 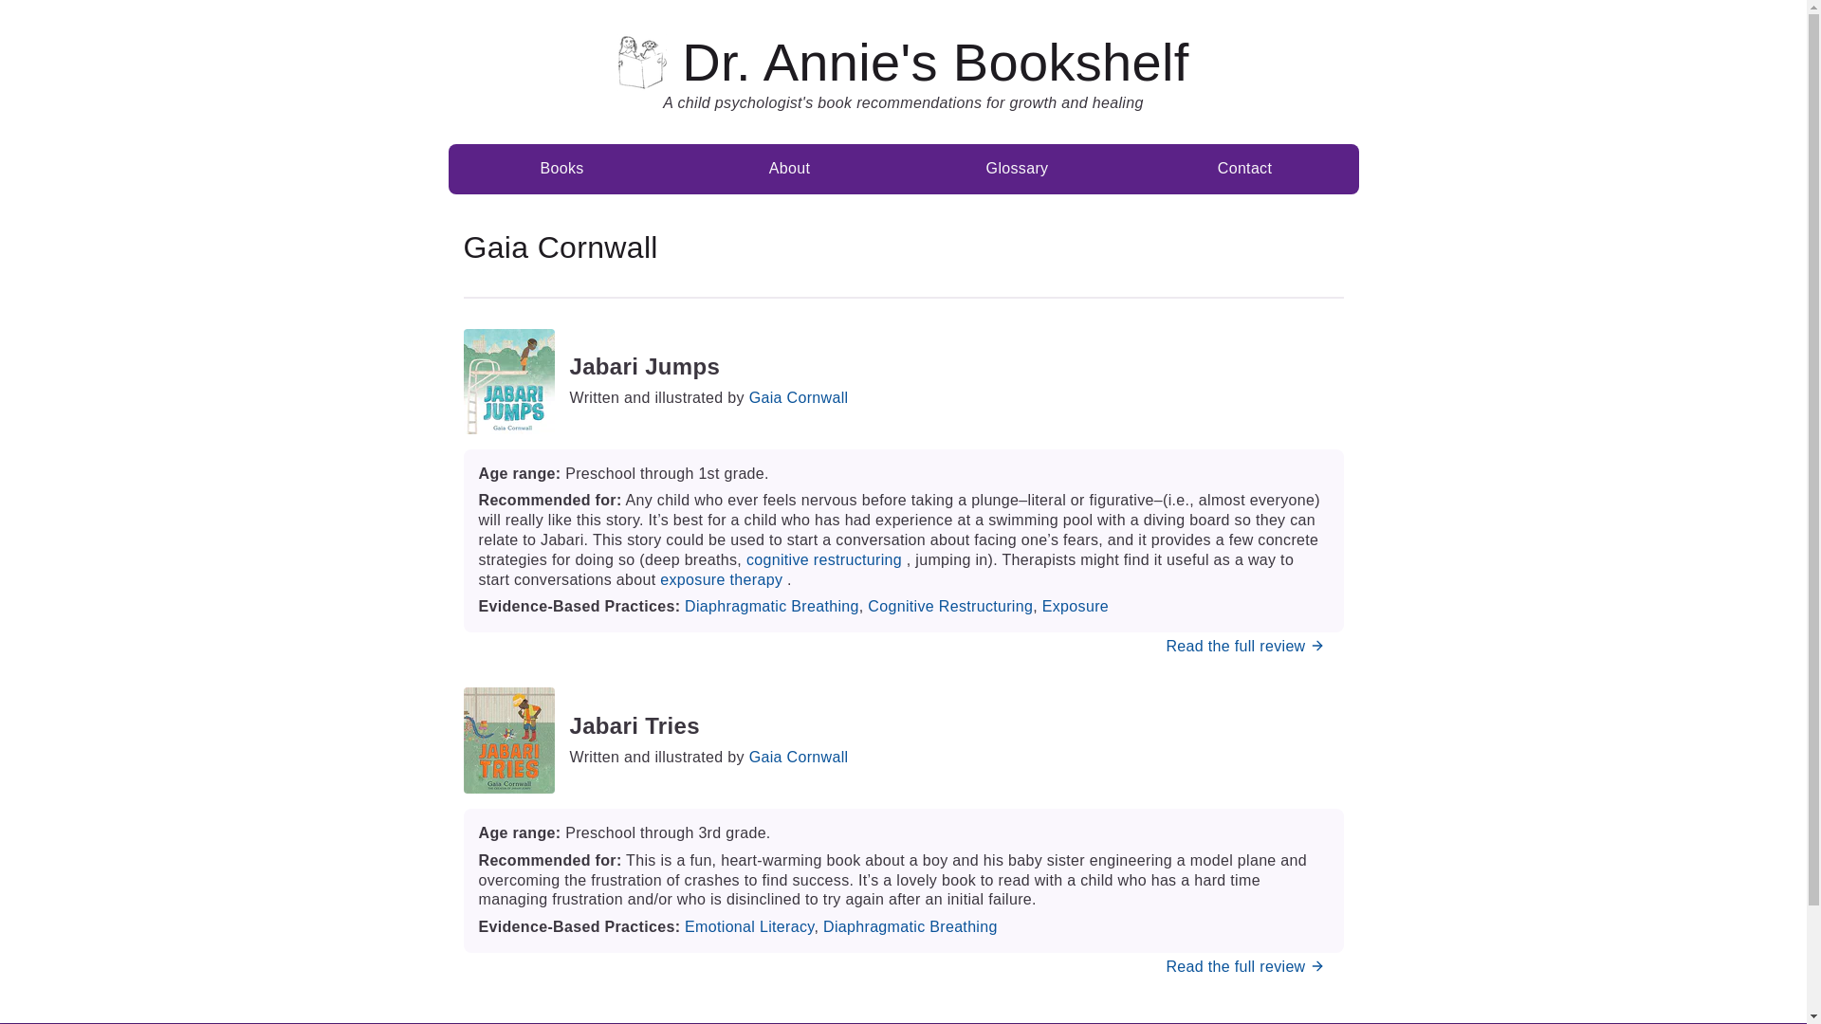 I want to click on About, so click(x=789, y=169).